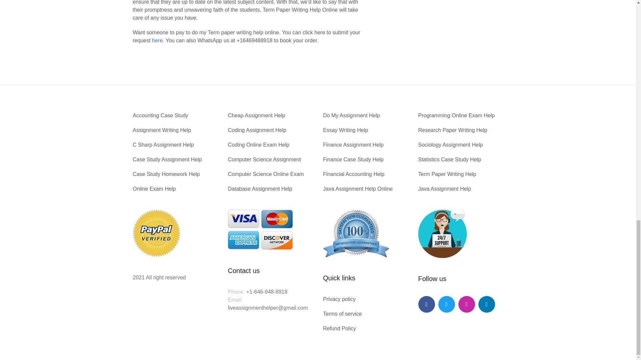 This screenshot has width=641, height=360. What do you see at coordinates (258, 145) in the screenshot?
I see `Coding Online Exam Help` at bounding box center [258, 145].